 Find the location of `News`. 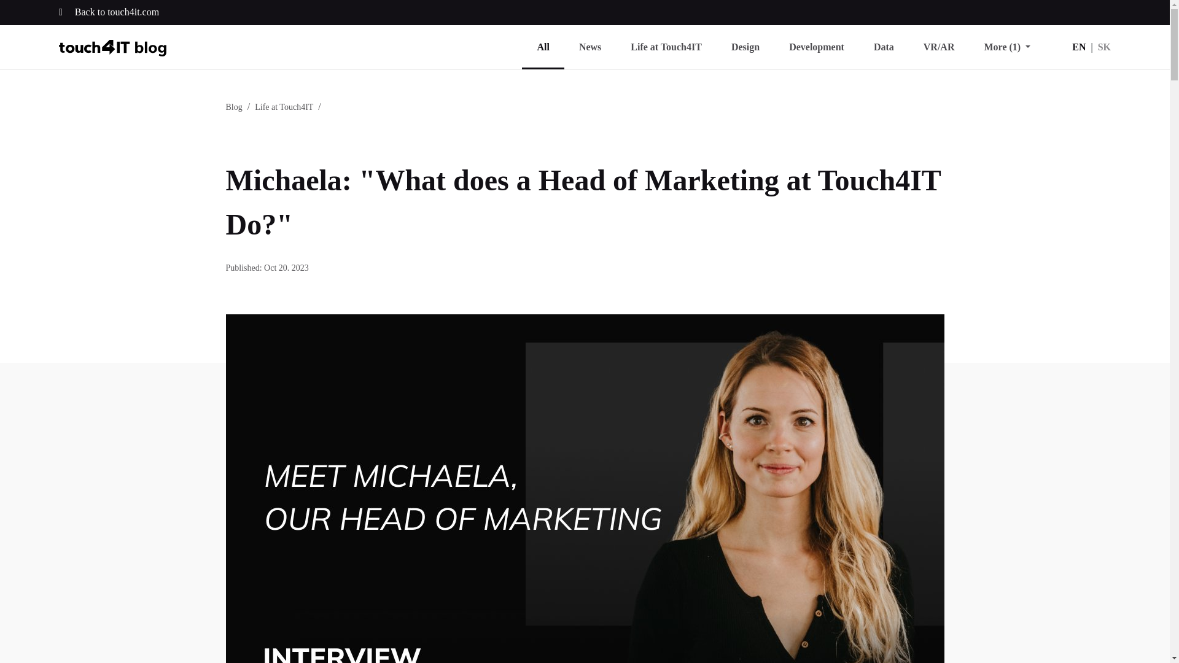

News is located at coordinates (589, 47).